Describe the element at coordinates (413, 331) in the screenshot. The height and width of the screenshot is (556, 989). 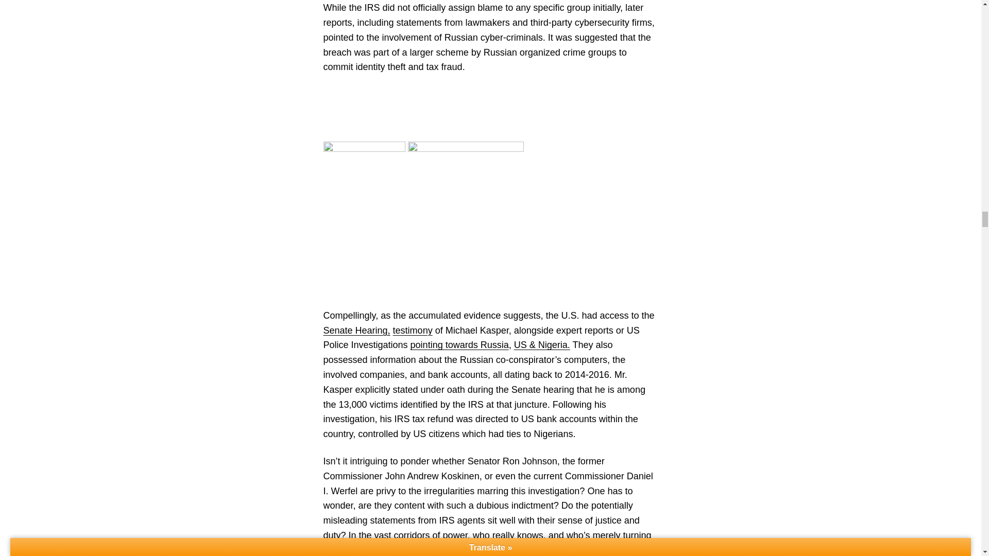
I see `testimony` at that location.